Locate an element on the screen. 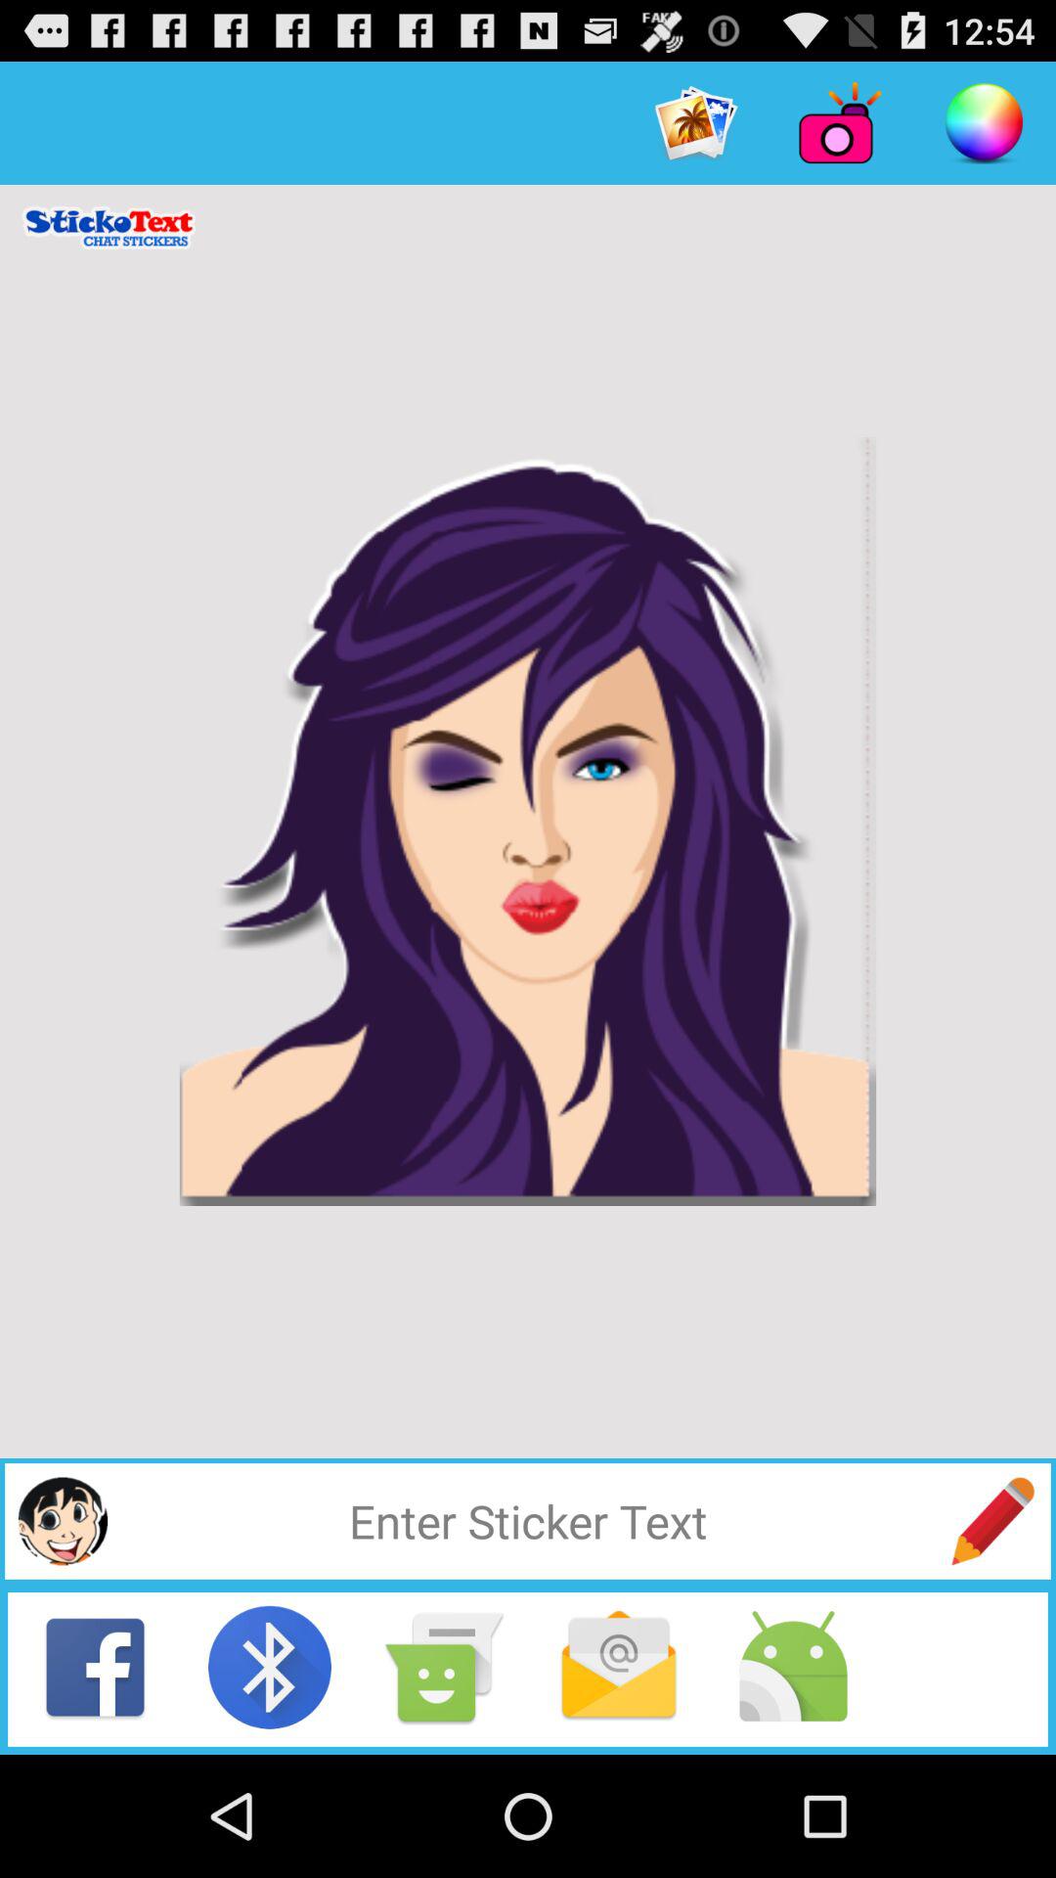  go to facebook is located at coordinates (95, 1667).